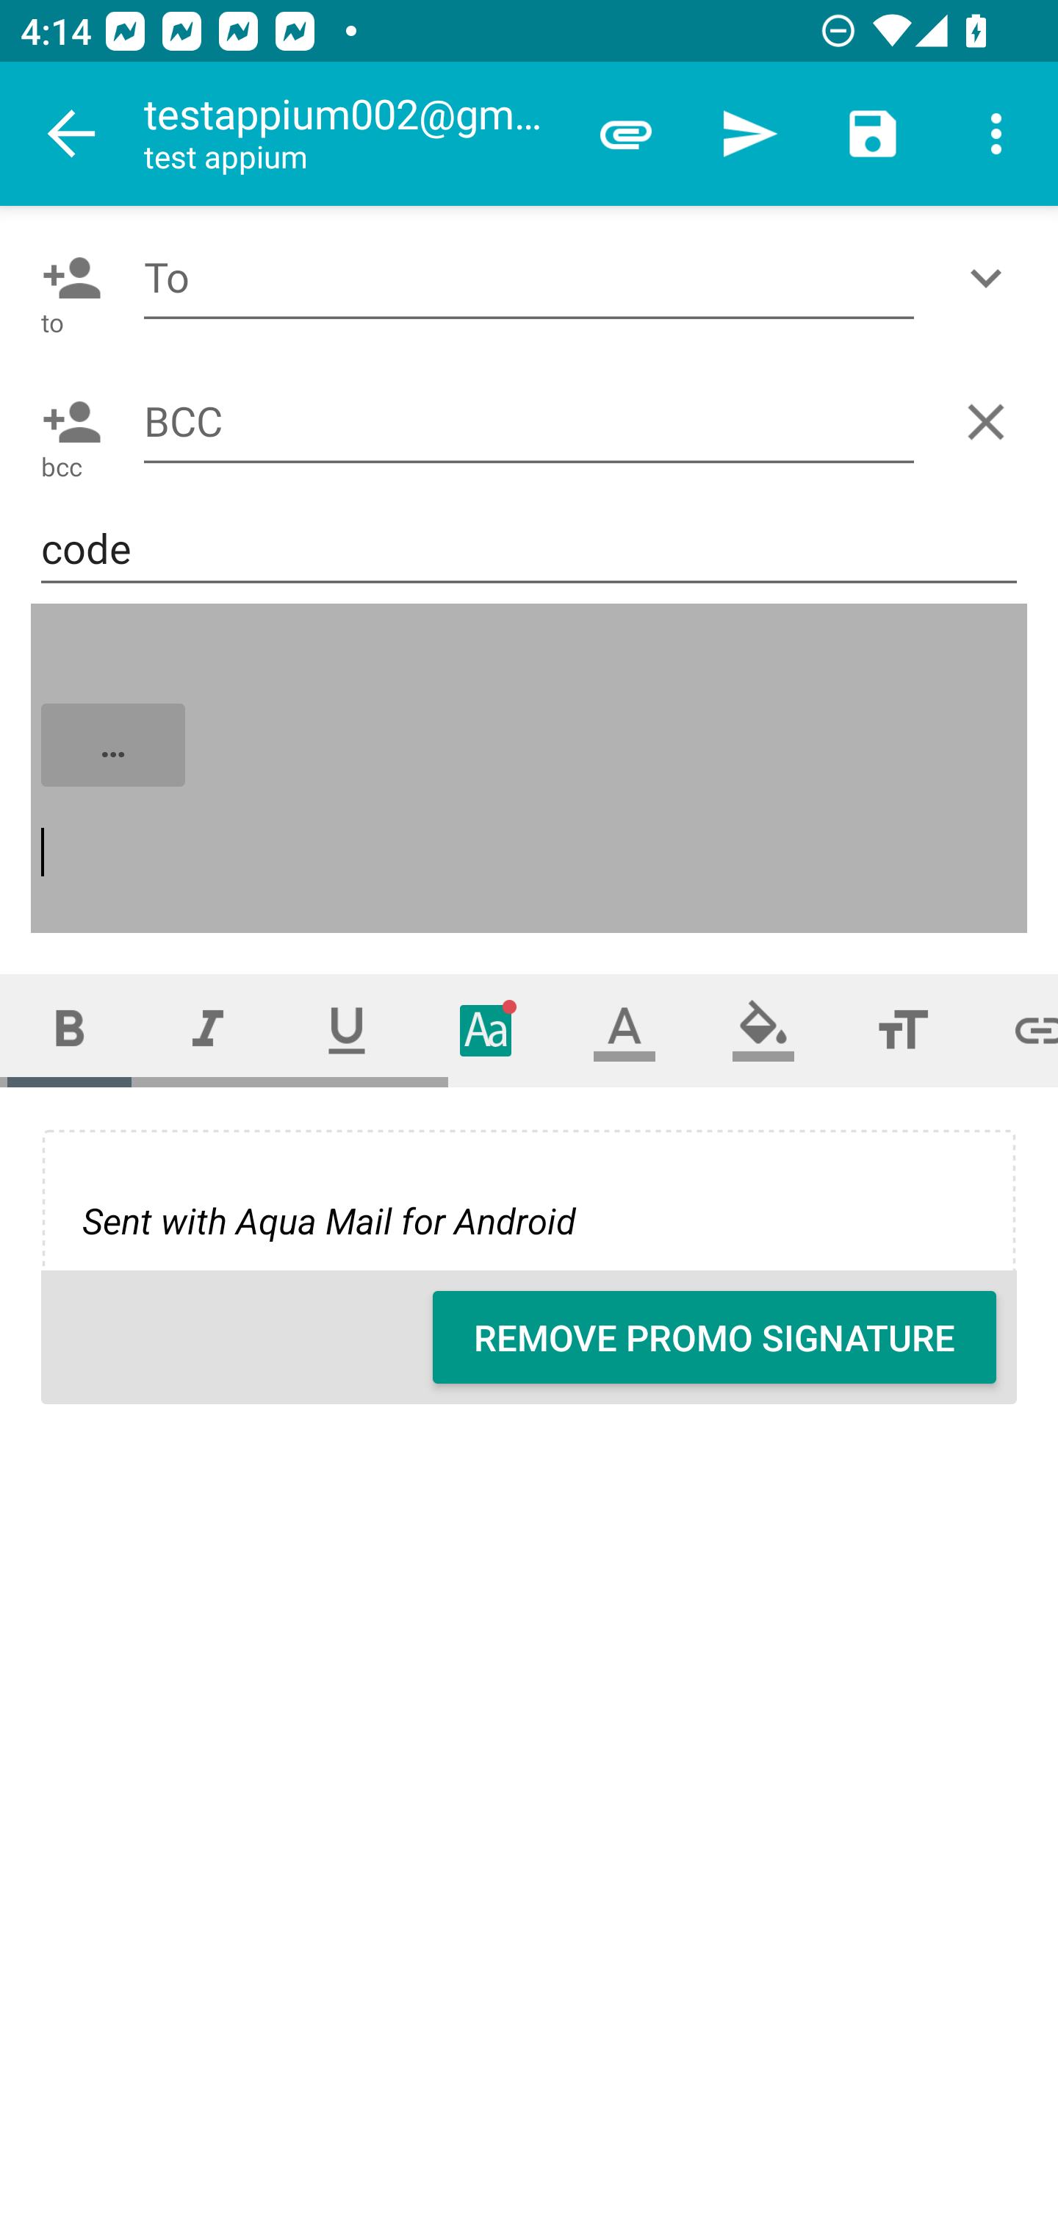 The height and width of the screenshot is (2235, 1058). What do you see at coordinates (347, 1031) in the screenshot?
I see `Underline` at bounding box center [347, 1031].